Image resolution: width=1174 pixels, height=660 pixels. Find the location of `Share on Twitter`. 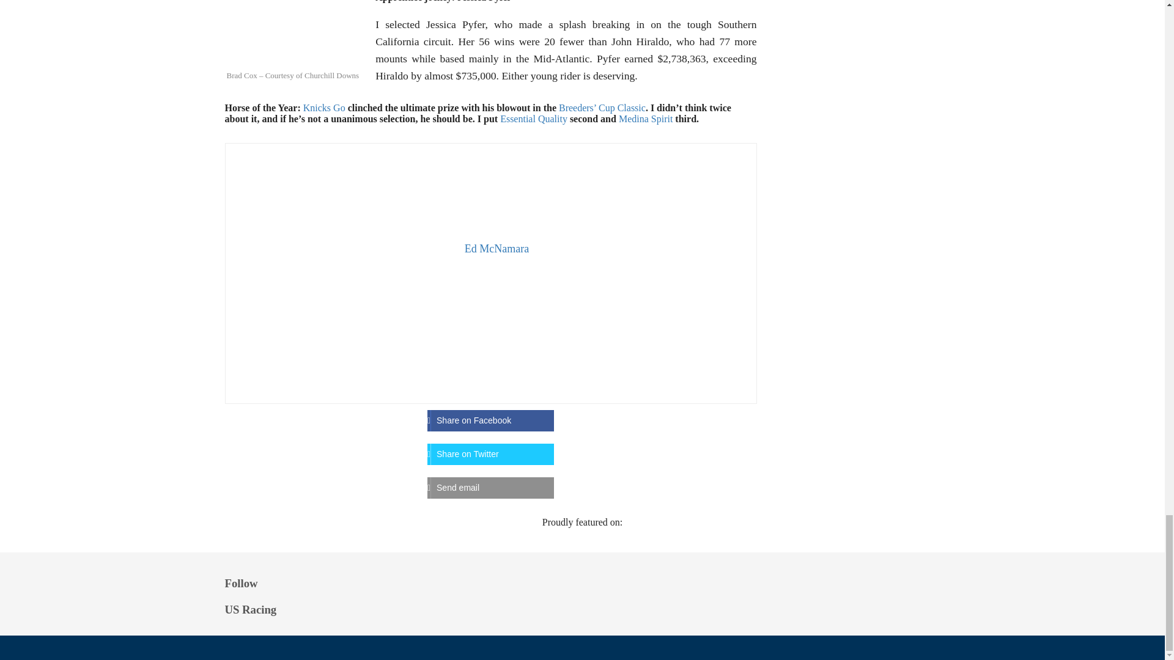

Share on Twitter is located at coordinates (490, 454).